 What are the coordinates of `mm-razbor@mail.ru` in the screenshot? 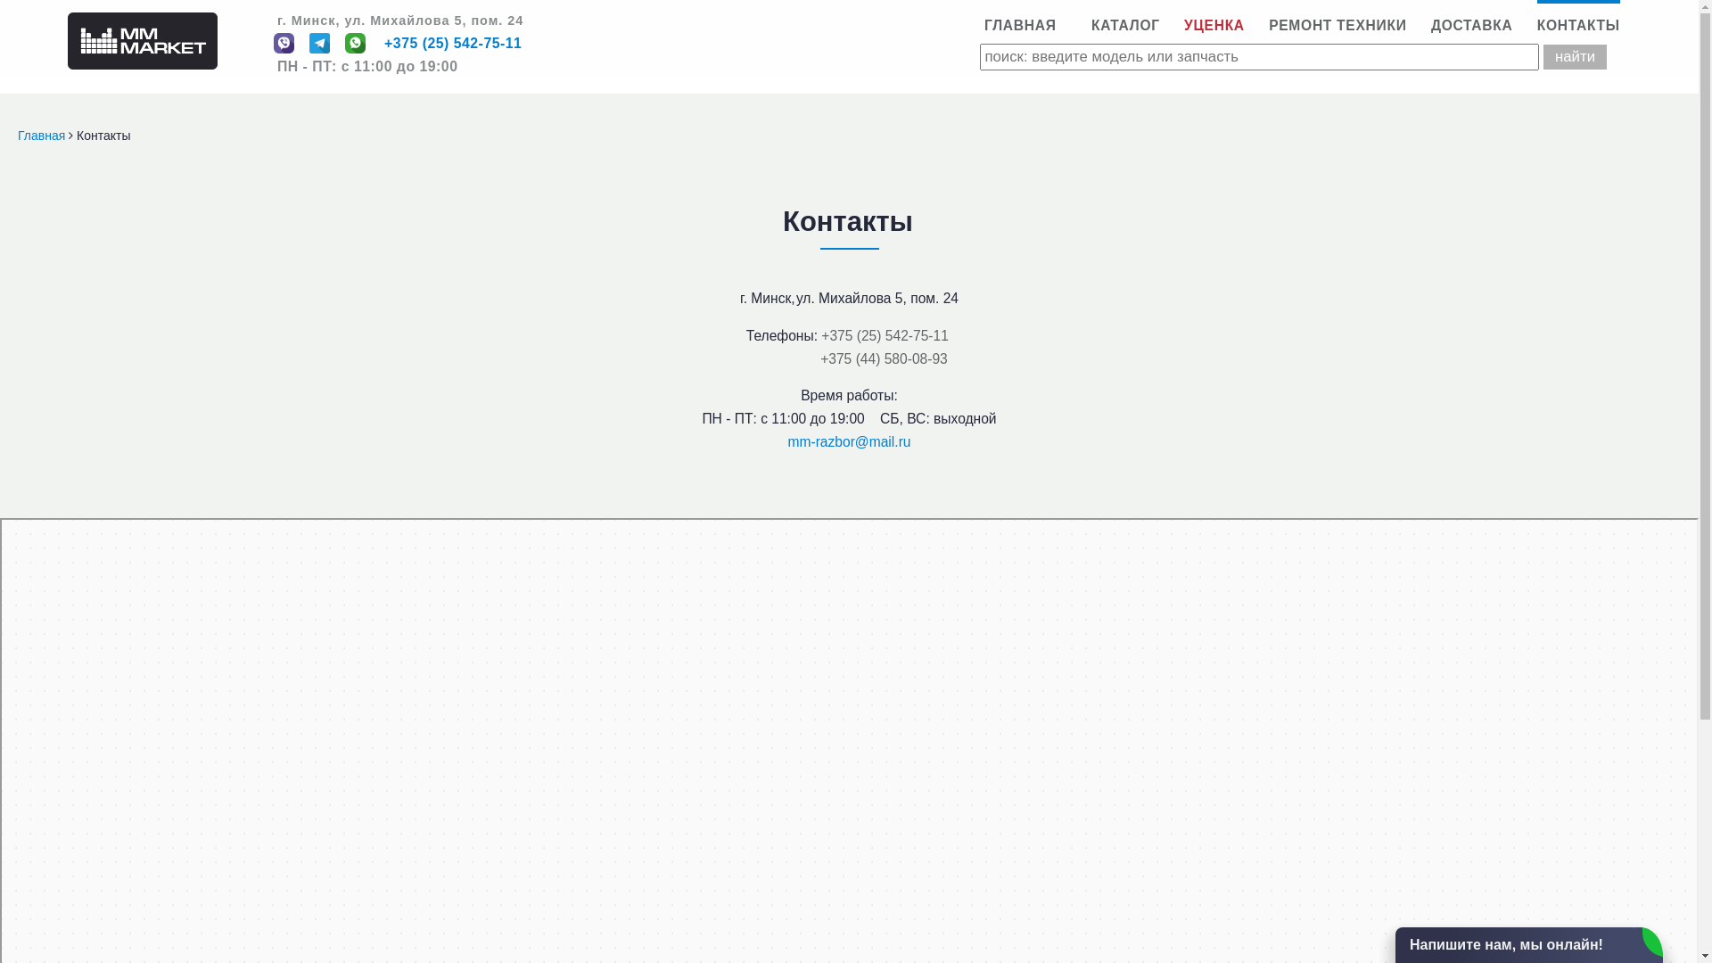 It's located at (850, 442).